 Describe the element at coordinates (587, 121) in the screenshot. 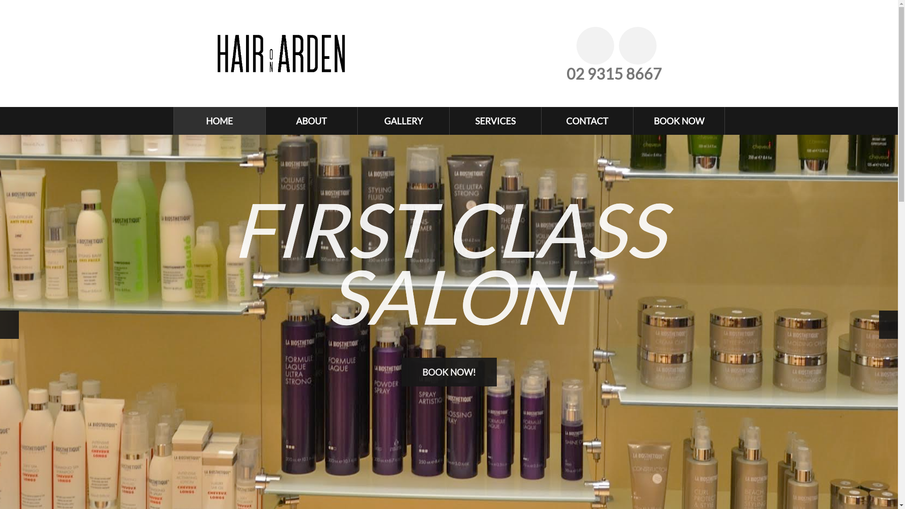

I see `CONTACT` at that location.